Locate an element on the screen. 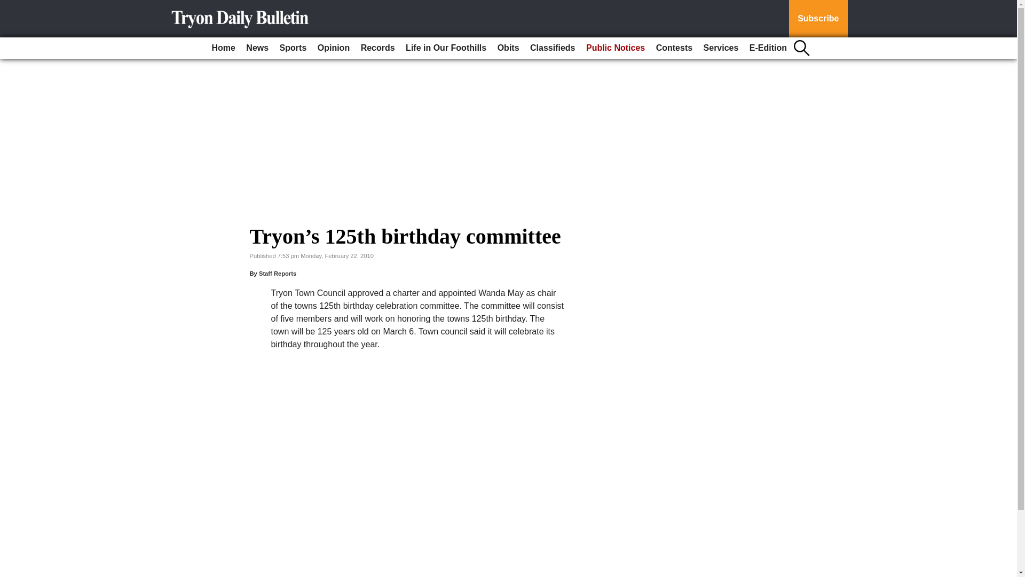 The image size is (1025, 577). Services is located at coordinates (721, 48).